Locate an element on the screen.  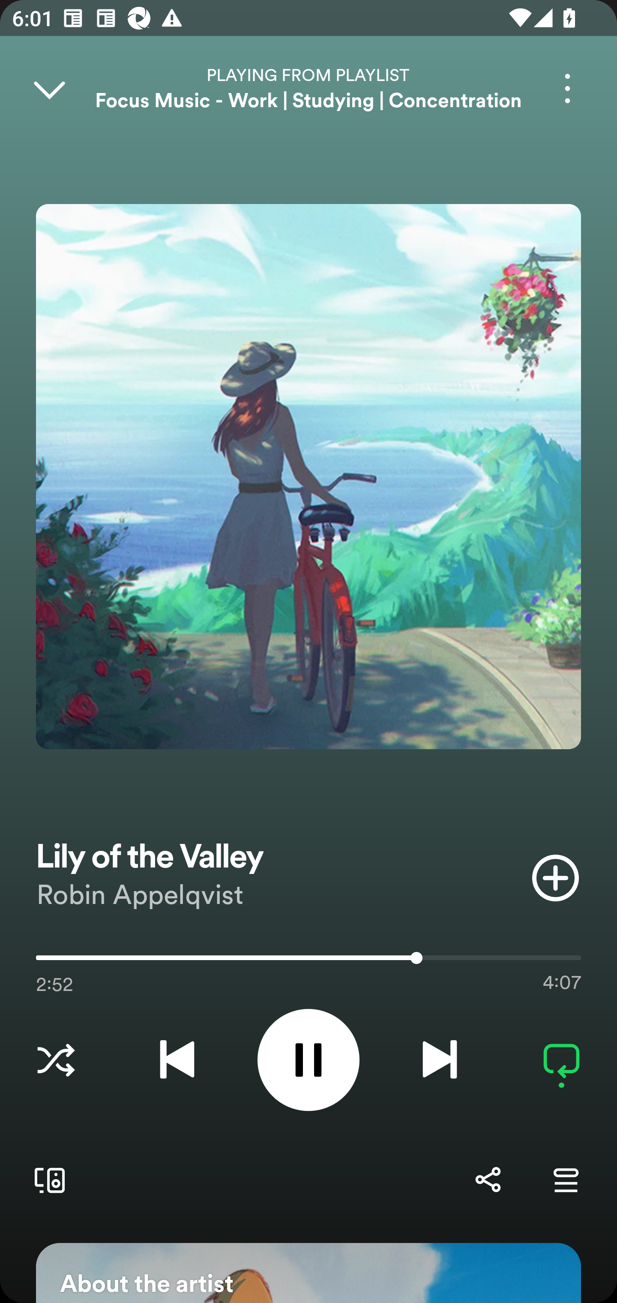
Close is located at coordinates (49, 88).